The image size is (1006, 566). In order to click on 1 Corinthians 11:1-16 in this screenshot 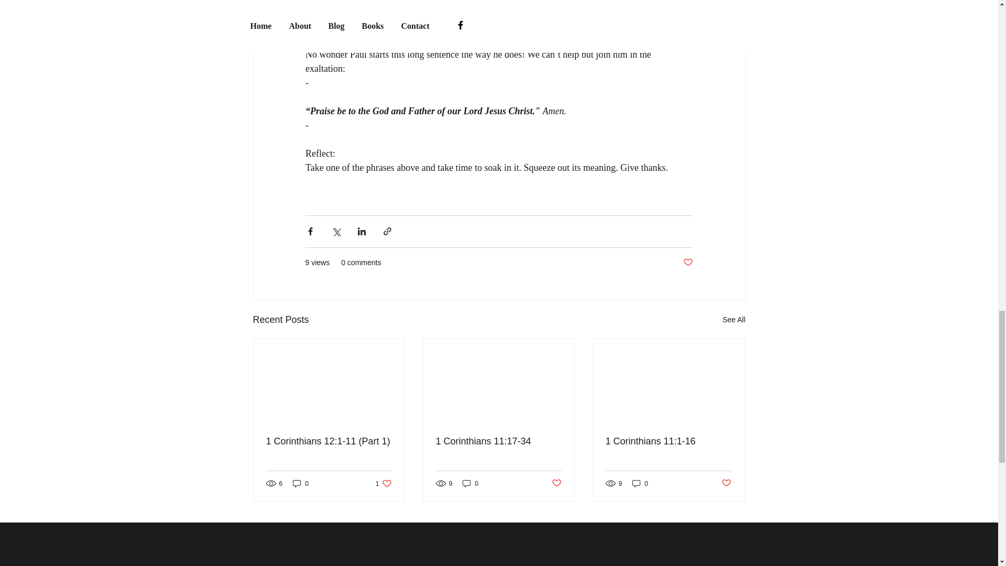, I will do `click(668, 441)`.